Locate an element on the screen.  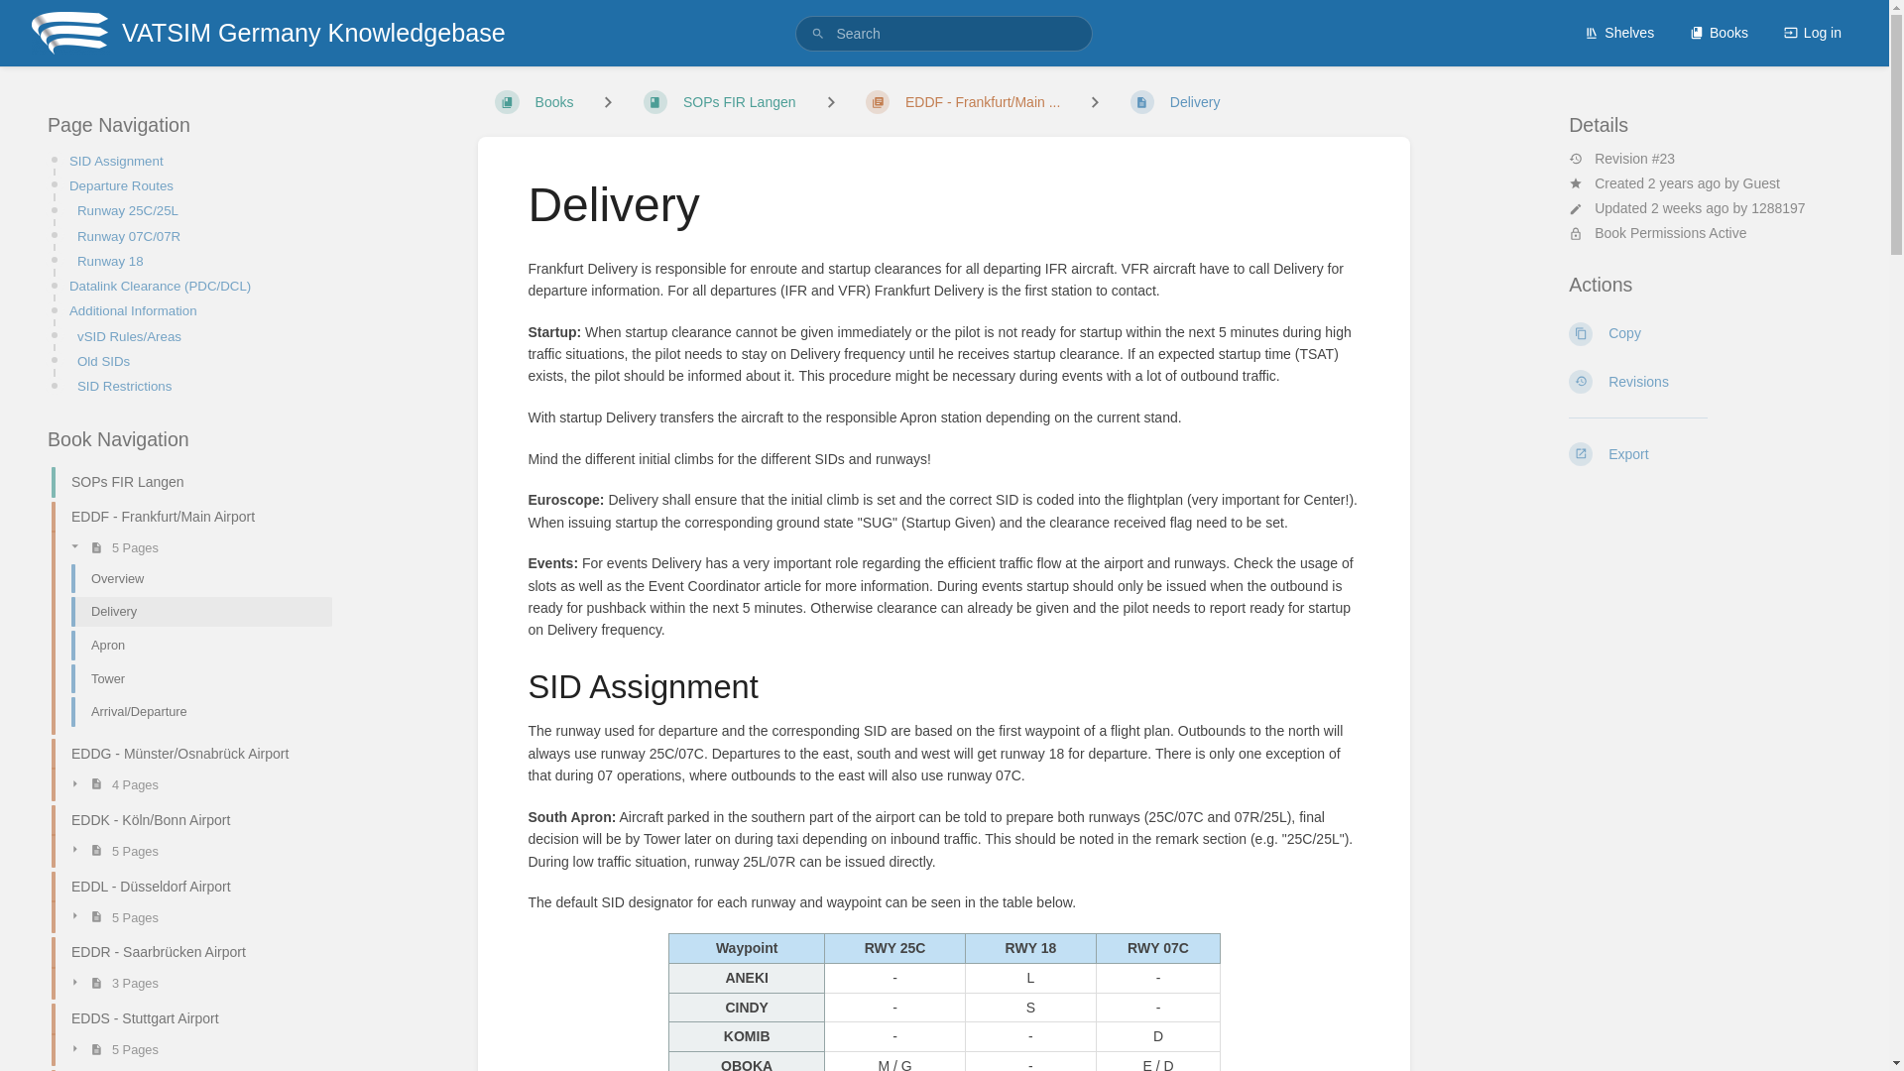
Overview is located at coordinates (192, 579).